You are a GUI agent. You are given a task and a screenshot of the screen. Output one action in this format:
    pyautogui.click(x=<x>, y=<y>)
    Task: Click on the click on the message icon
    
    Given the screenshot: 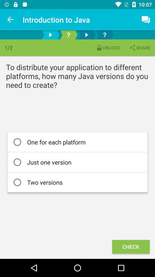 What is the action you would take?
    pyautogui.click(x=146, y=20)
    